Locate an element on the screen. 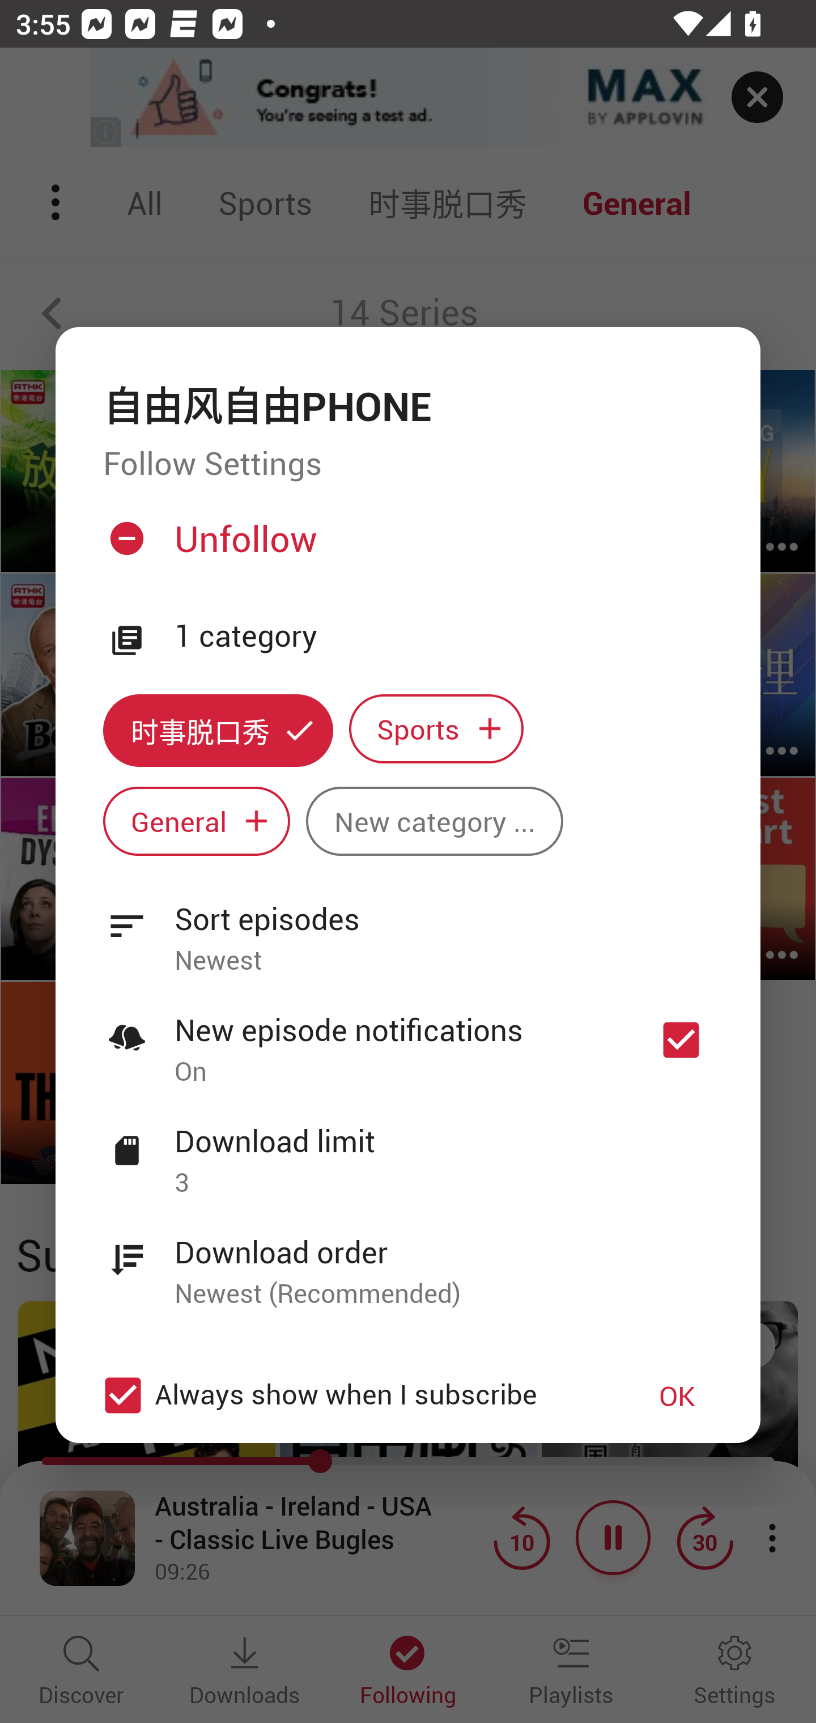 The height and width of the screenshot is (1723, 816). General is located at coordinates (196, 822).